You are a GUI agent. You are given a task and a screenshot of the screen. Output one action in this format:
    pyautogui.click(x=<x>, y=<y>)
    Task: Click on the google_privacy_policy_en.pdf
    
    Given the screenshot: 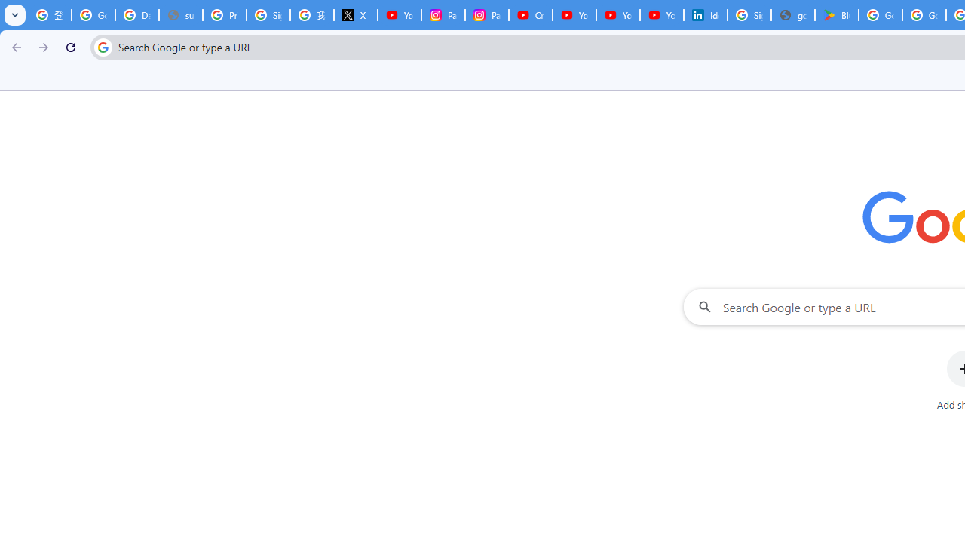 What is the action you would take?
    pyautogui.click(x=793, y=15)
    